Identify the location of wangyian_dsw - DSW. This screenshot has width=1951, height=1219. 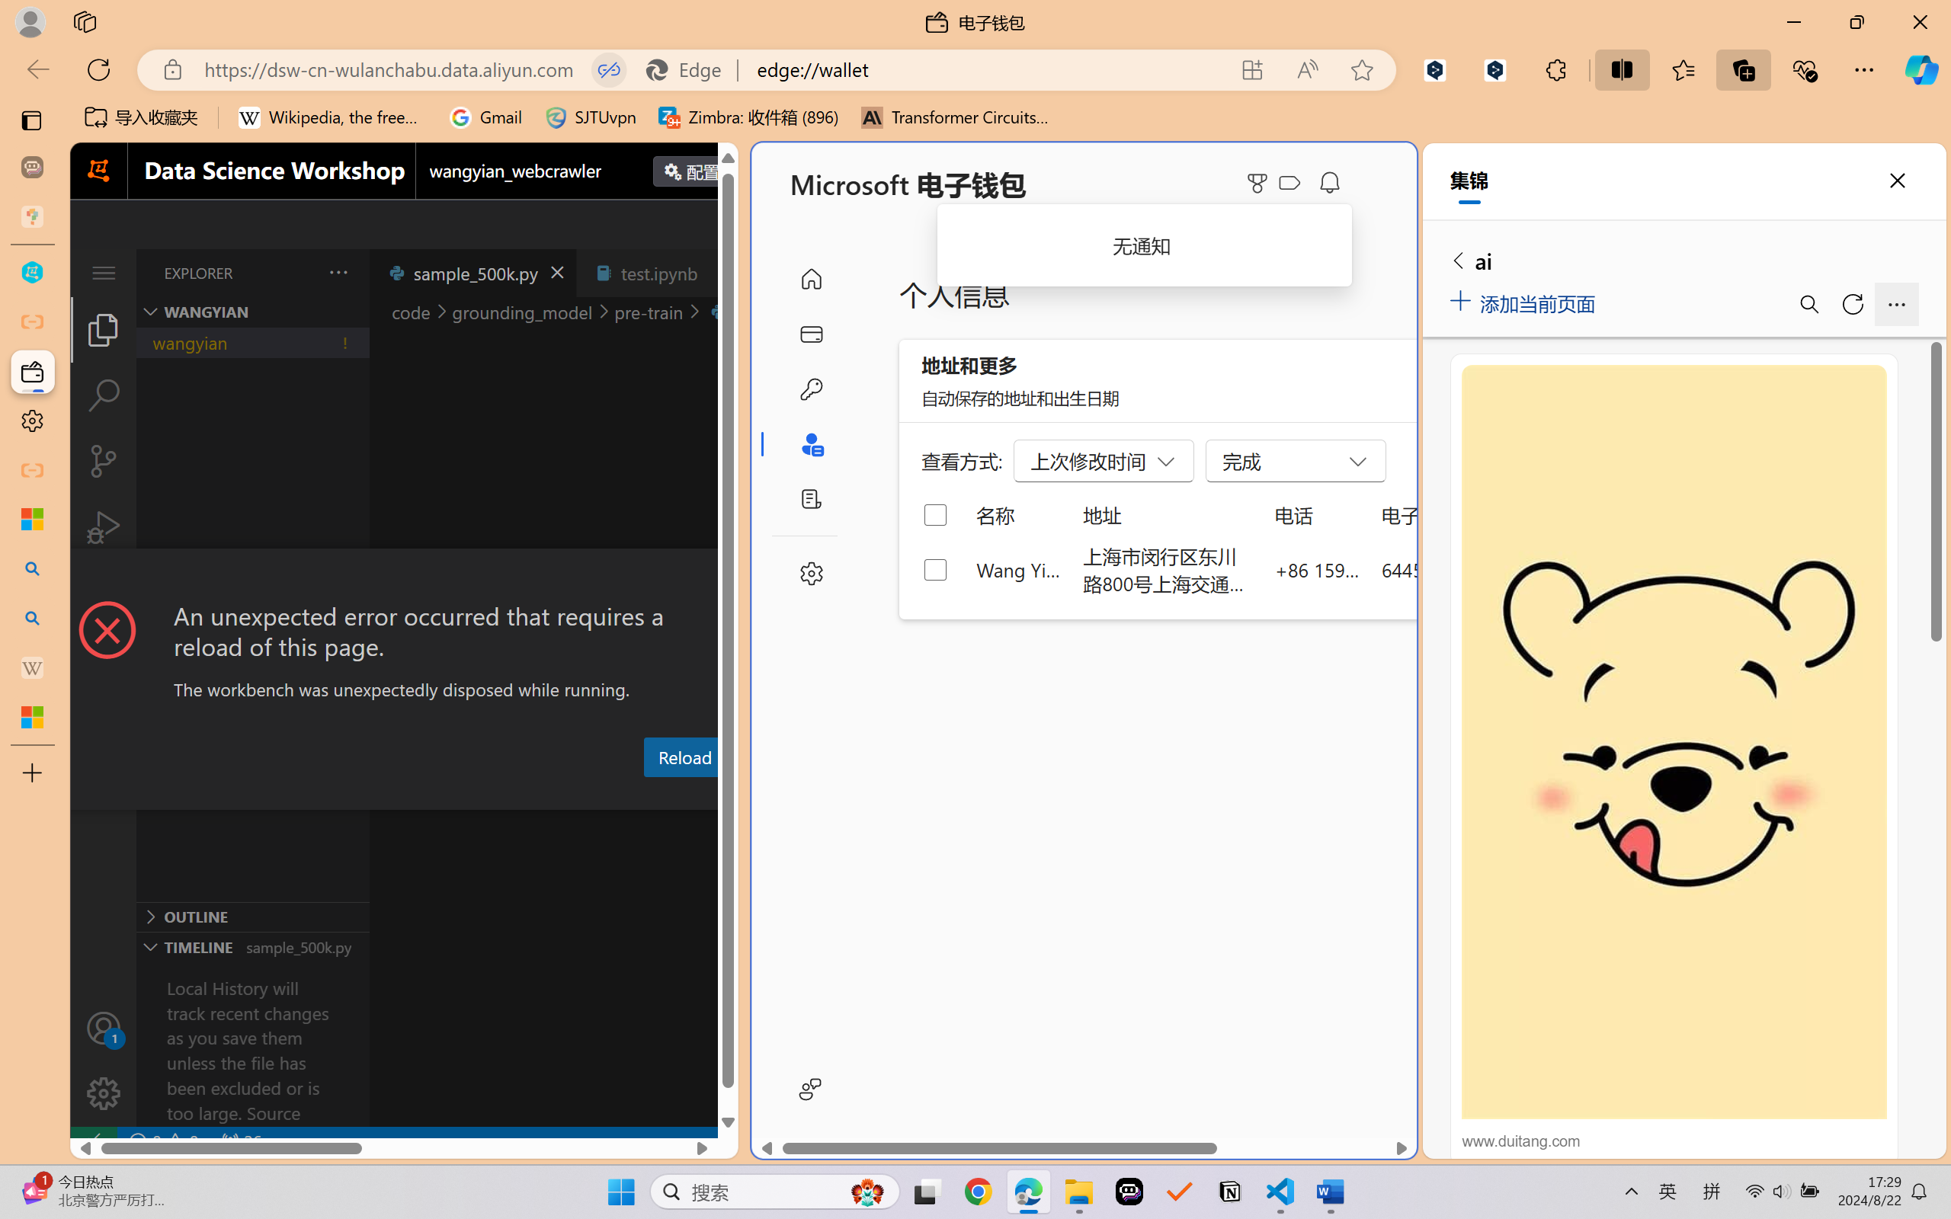
(32, 273).